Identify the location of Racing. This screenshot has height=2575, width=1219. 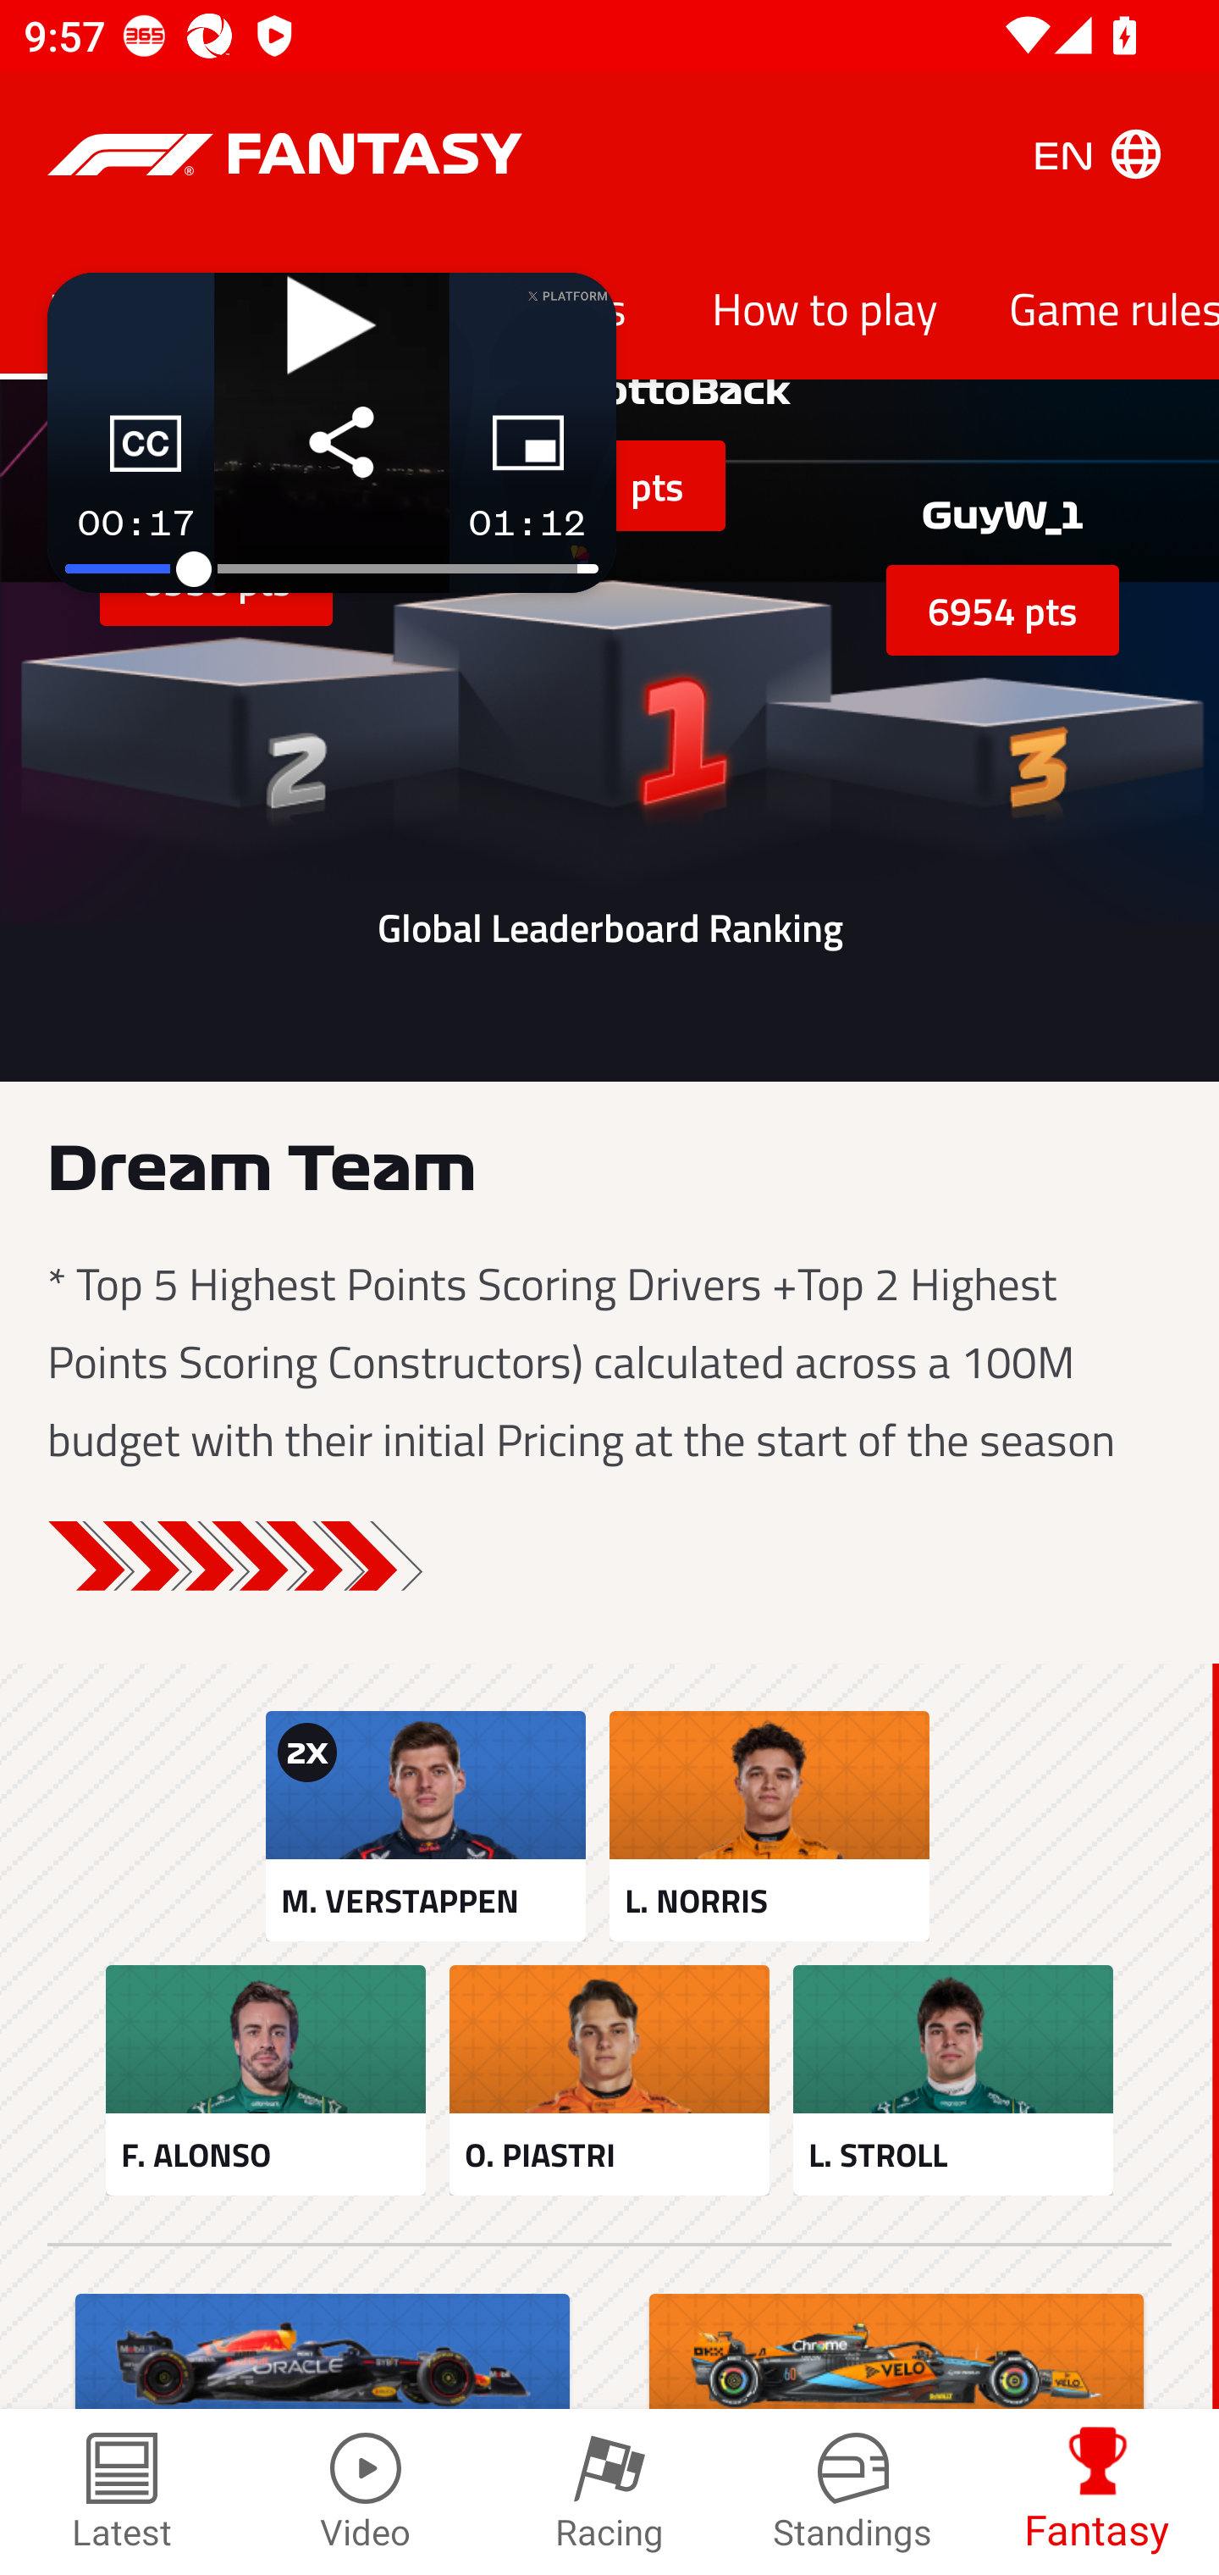
(609, 2492).